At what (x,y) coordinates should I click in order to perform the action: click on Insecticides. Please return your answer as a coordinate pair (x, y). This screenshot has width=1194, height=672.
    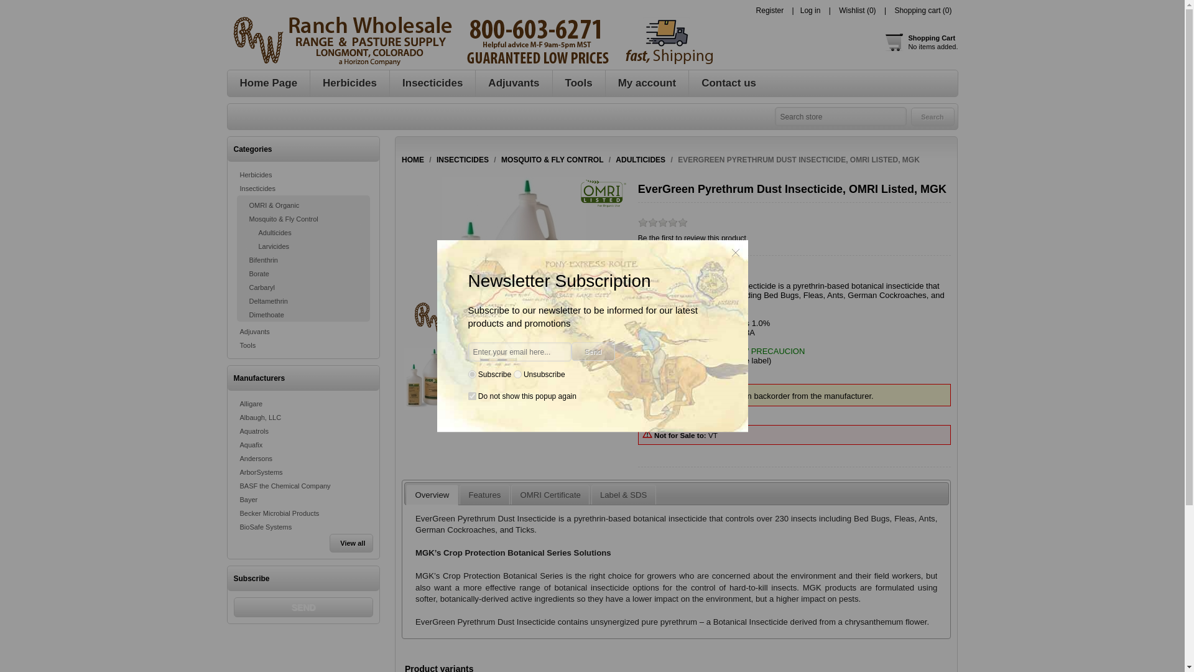
    Looking at the image, I should click on (433, 83).